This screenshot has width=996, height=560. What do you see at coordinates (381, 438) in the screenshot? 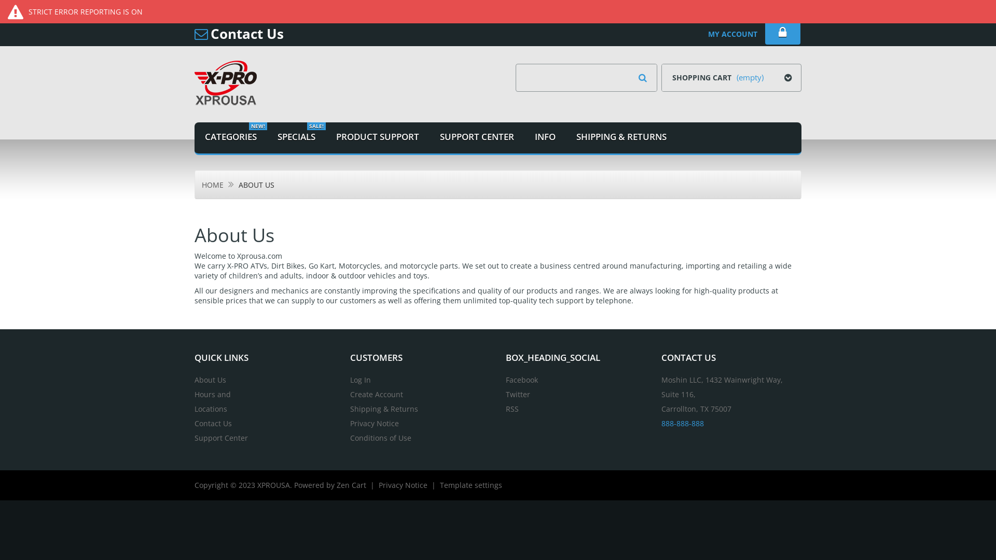
I see `Conditions of Use` at bounding box center [381, 438].